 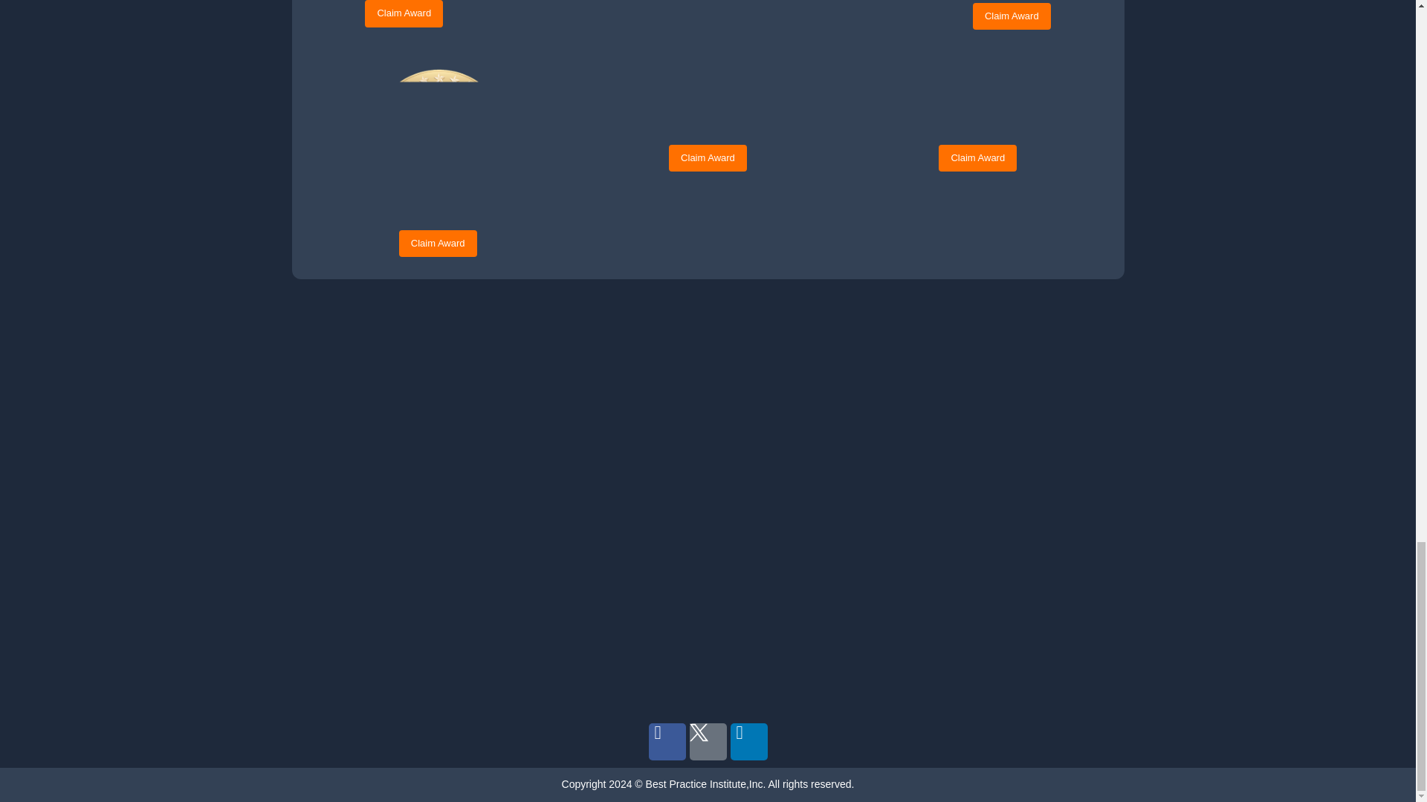 What do you see at coordinates (1012, 16) in the screenshot?
I see `Claim Award` at bounding box center [1012, 16].